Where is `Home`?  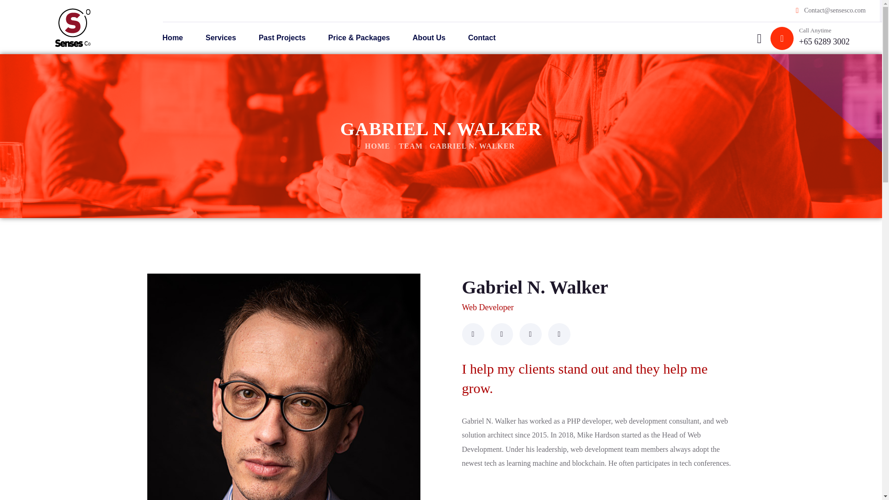 Home is located at coordinates (172, 38).